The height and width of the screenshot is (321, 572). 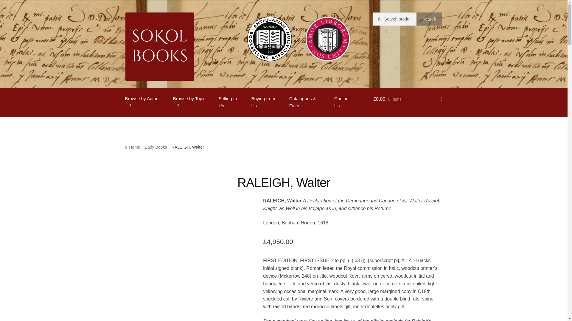 What do you see at coordinates (408, 99) in the screenshot?
I see `View your shopping list` at bounding box center [408, 99].